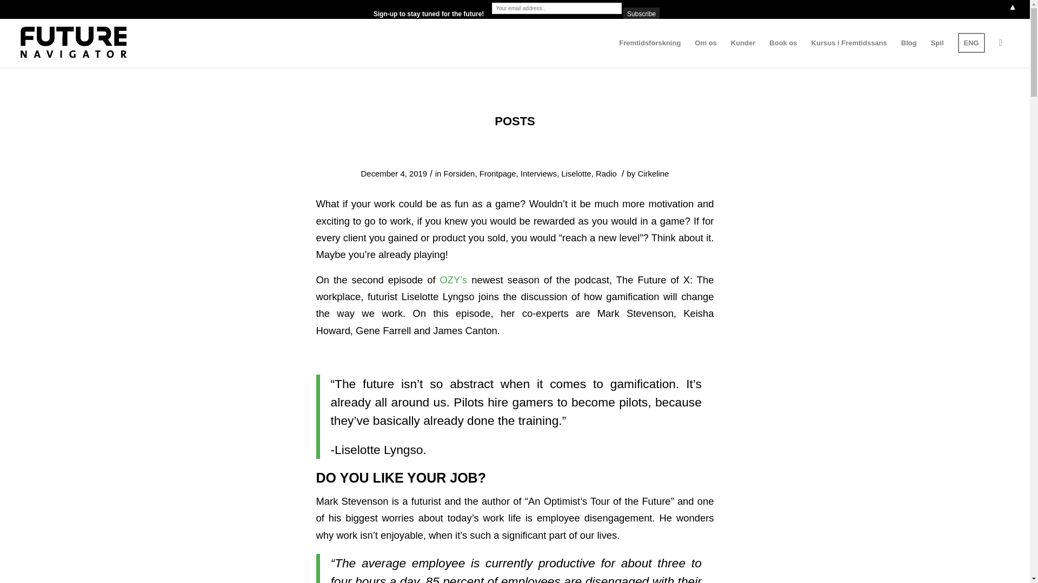 This screenshot has width=1038, height=583. I want to click on Fremtidsforskning, so click(650, 43).